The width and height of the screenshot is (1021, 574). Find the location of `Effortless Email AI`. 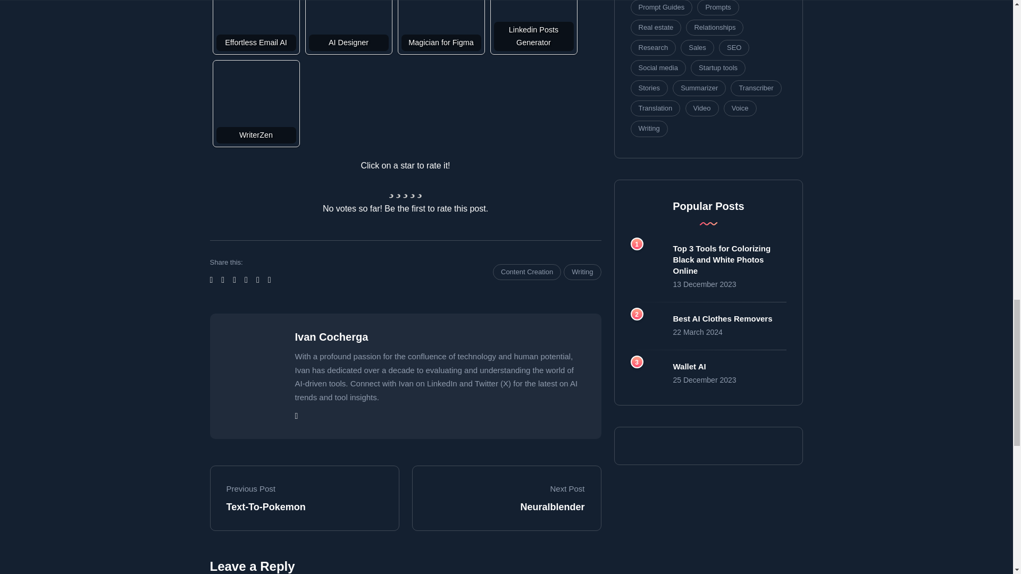

Effortless Email AI is located at coordinates (255, 8).